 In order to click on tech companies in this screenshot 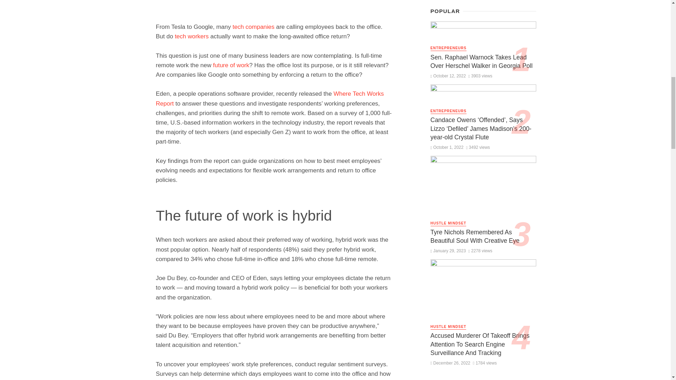, I will do `click(254, 27)`.